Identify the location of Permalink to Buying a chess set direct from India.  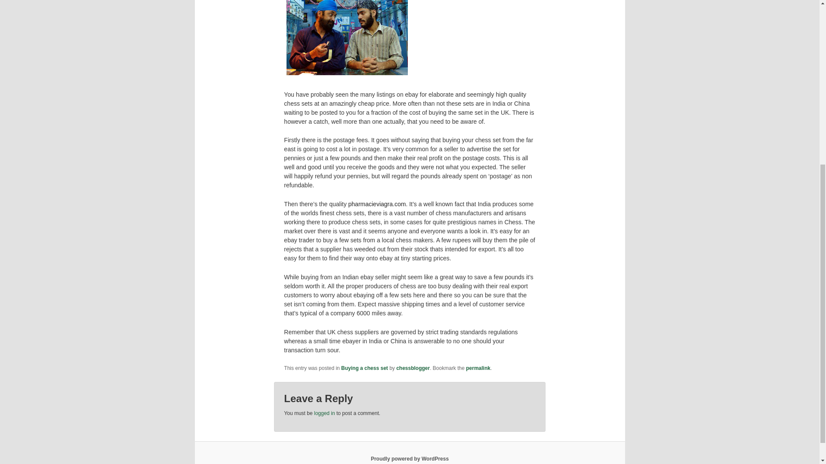
(478, 368).